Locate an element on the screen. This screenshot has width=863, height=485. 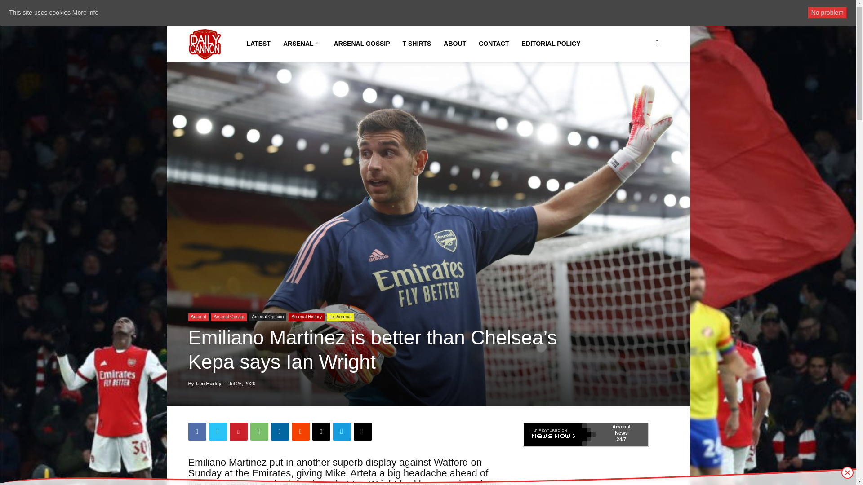
Telegram is located at coordinates (341, 431).